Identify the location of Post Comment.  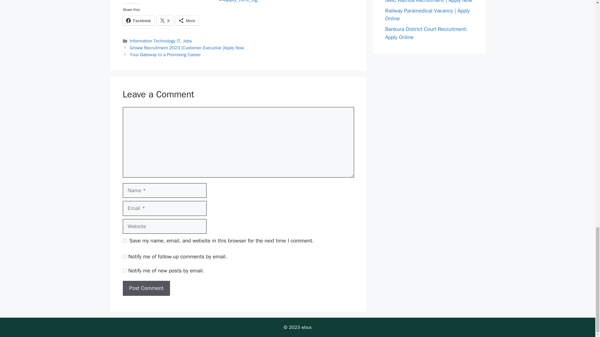
(146, 288).